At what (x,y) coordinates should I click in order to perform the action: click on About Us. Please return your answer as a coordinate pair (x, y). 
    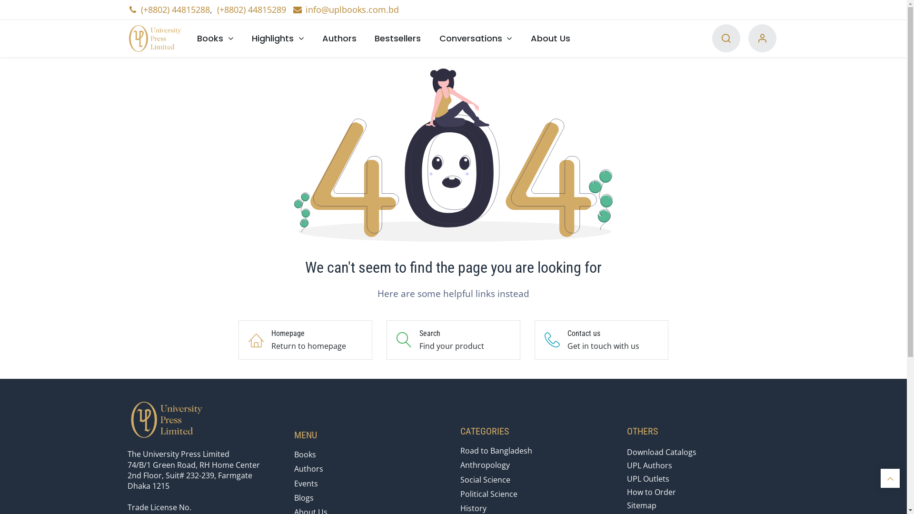
    Looking at the image, I should click on (550, 38).